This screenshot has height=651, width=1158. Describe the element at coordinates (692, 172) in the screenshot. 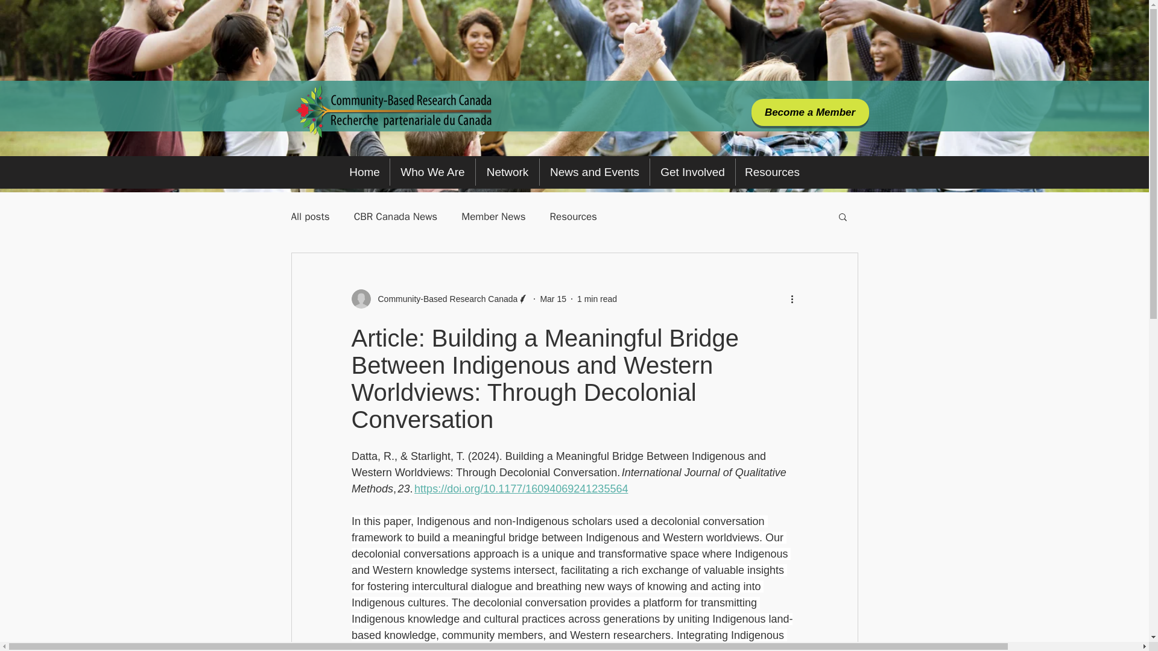

I see `Get Involved` at that location.